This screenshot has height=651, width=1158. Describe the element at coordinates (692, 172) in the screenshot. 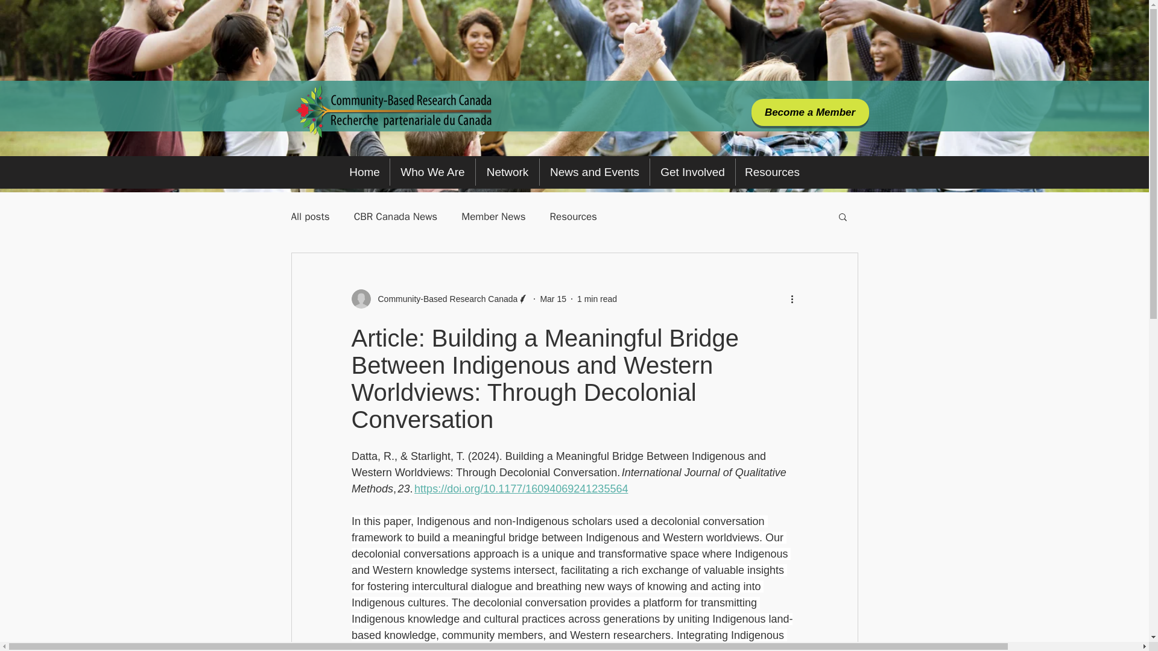

I see `Get Involved` at that location.